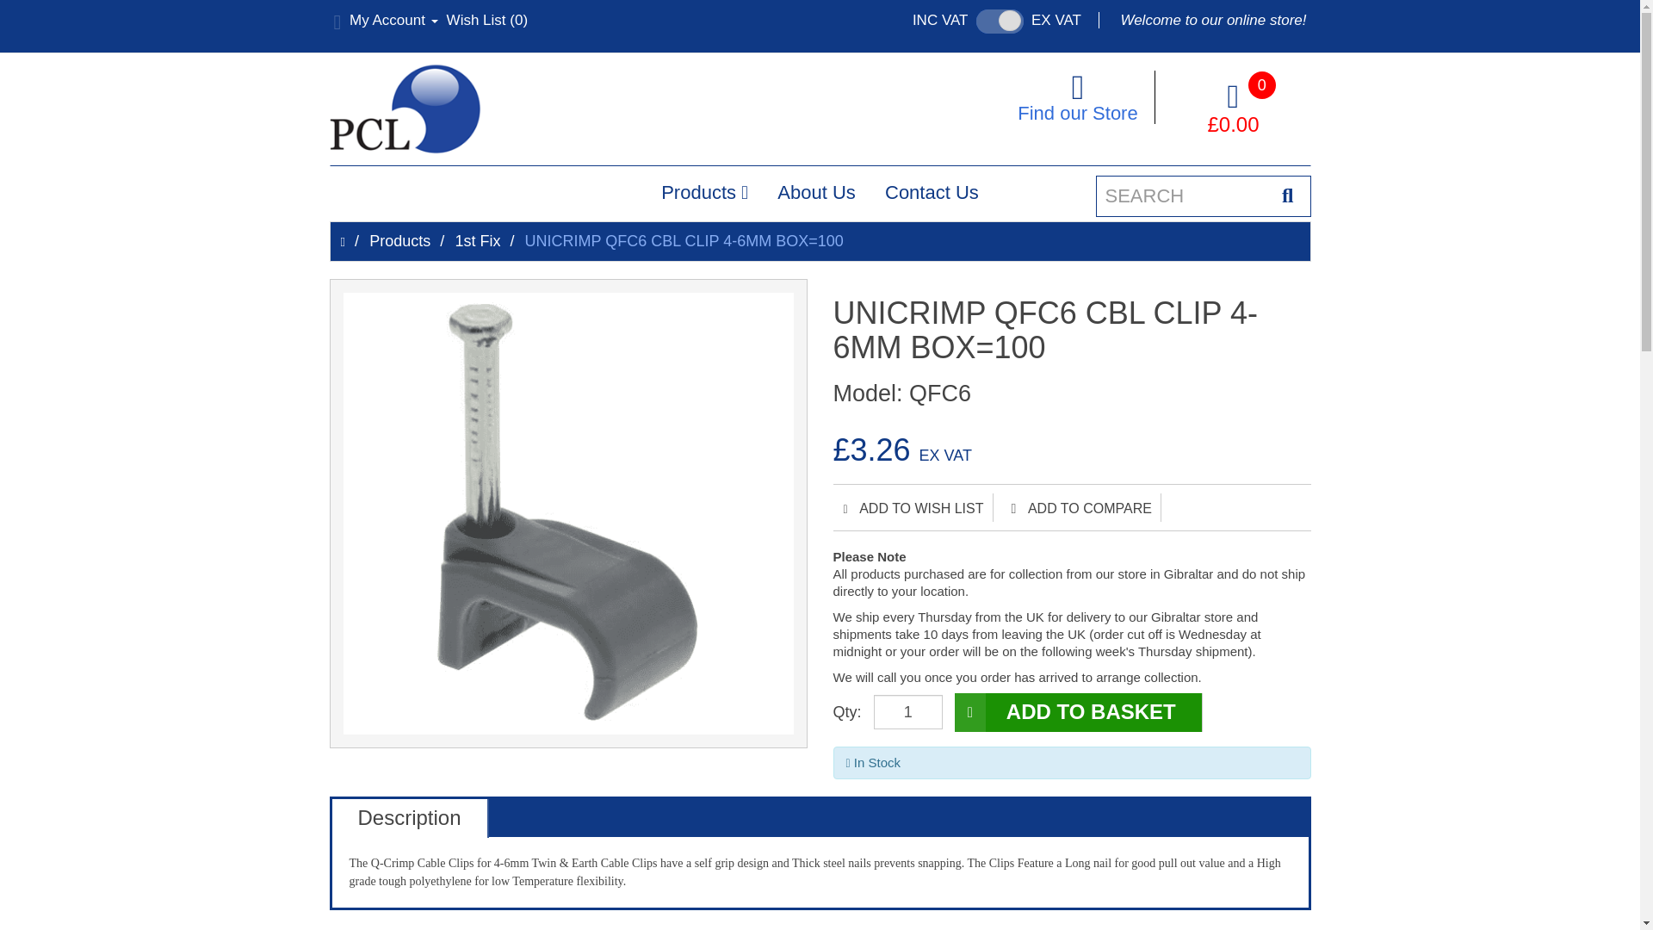 The image size is (1653, 930). Describe the element at coordinates (704, 192) in the screenshot. I see `Products` at that location.